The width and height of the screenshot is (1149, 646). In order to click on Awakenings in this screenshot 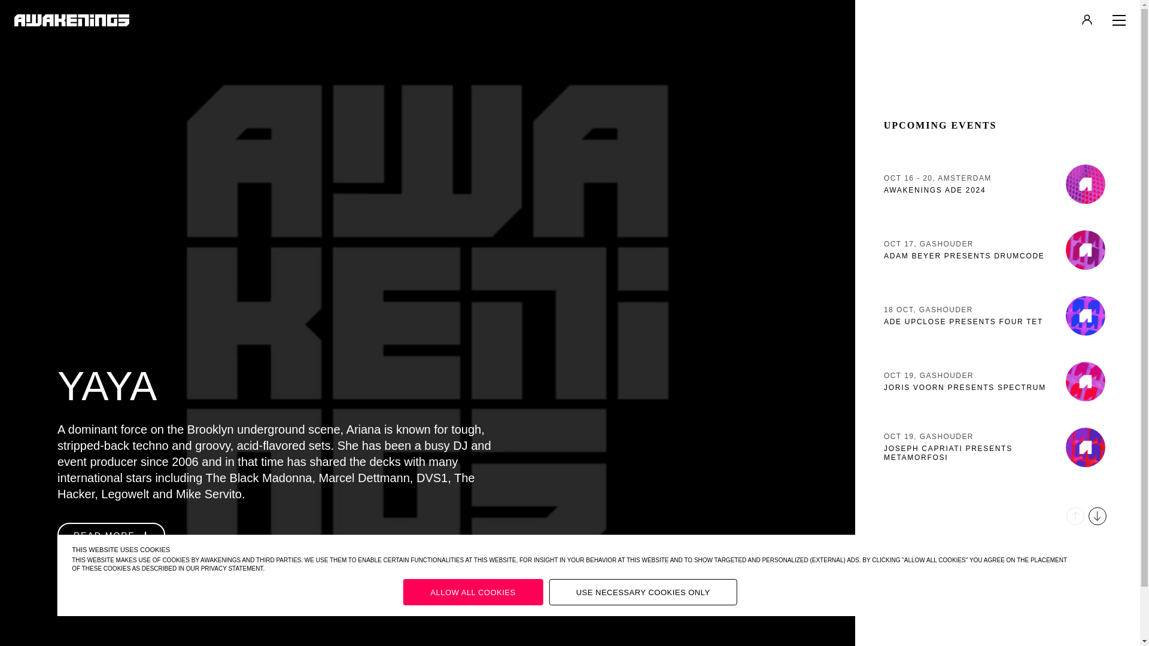, I will do `click(997, 382)`.